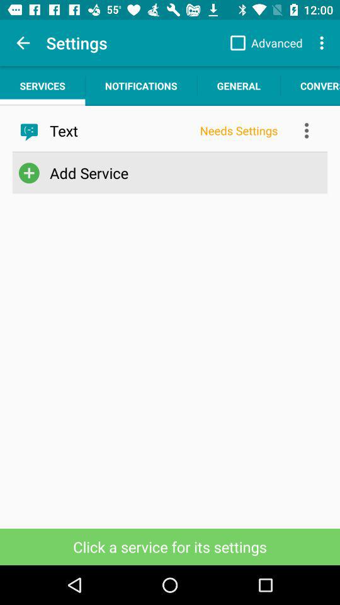 This screenshot has width=340, height=605. What do you see at coordinates (263, 43) in the screenshot?
I see `select app above the general` at bounding box center [263, 43].